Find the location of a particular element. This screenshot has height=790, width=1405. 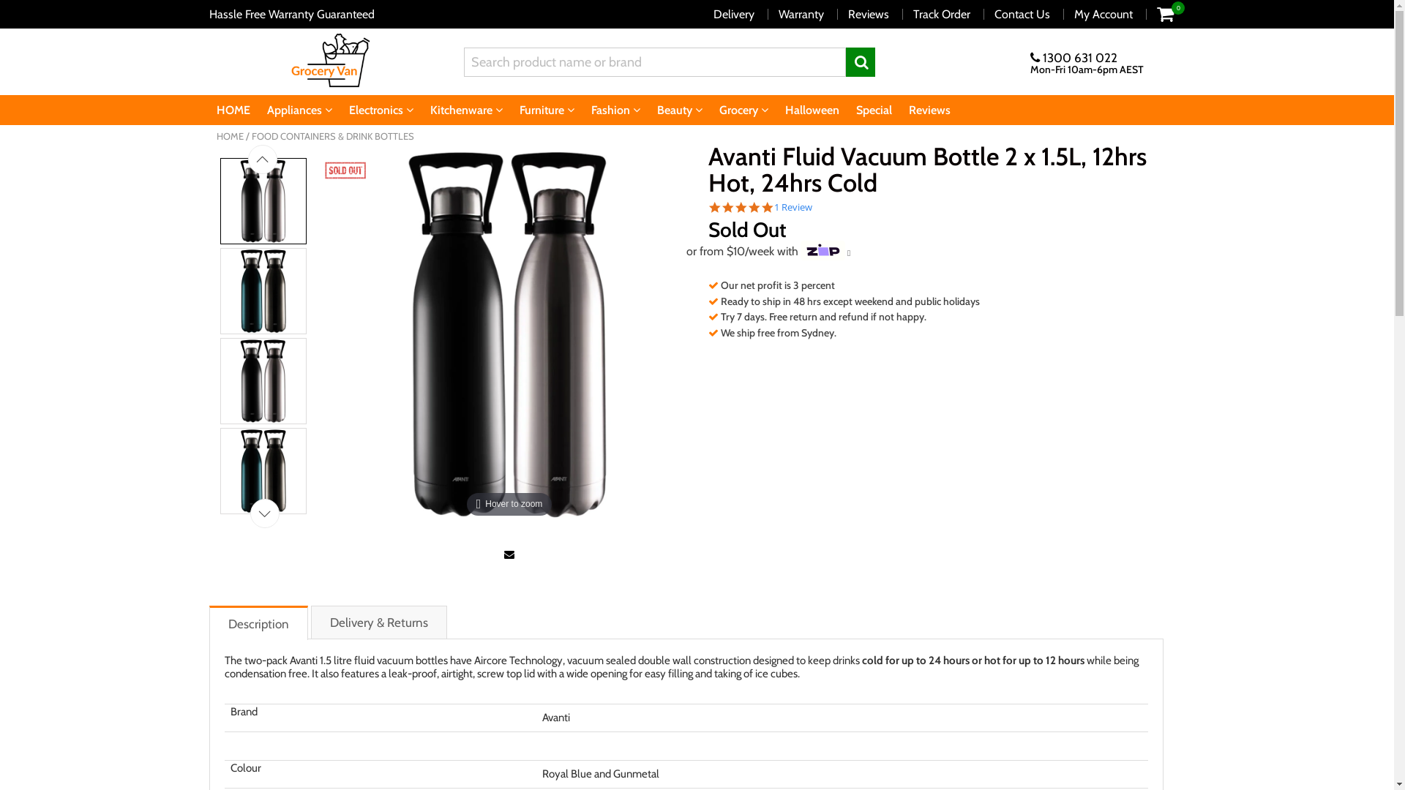

Furniture is located at coordinates (547, 110).